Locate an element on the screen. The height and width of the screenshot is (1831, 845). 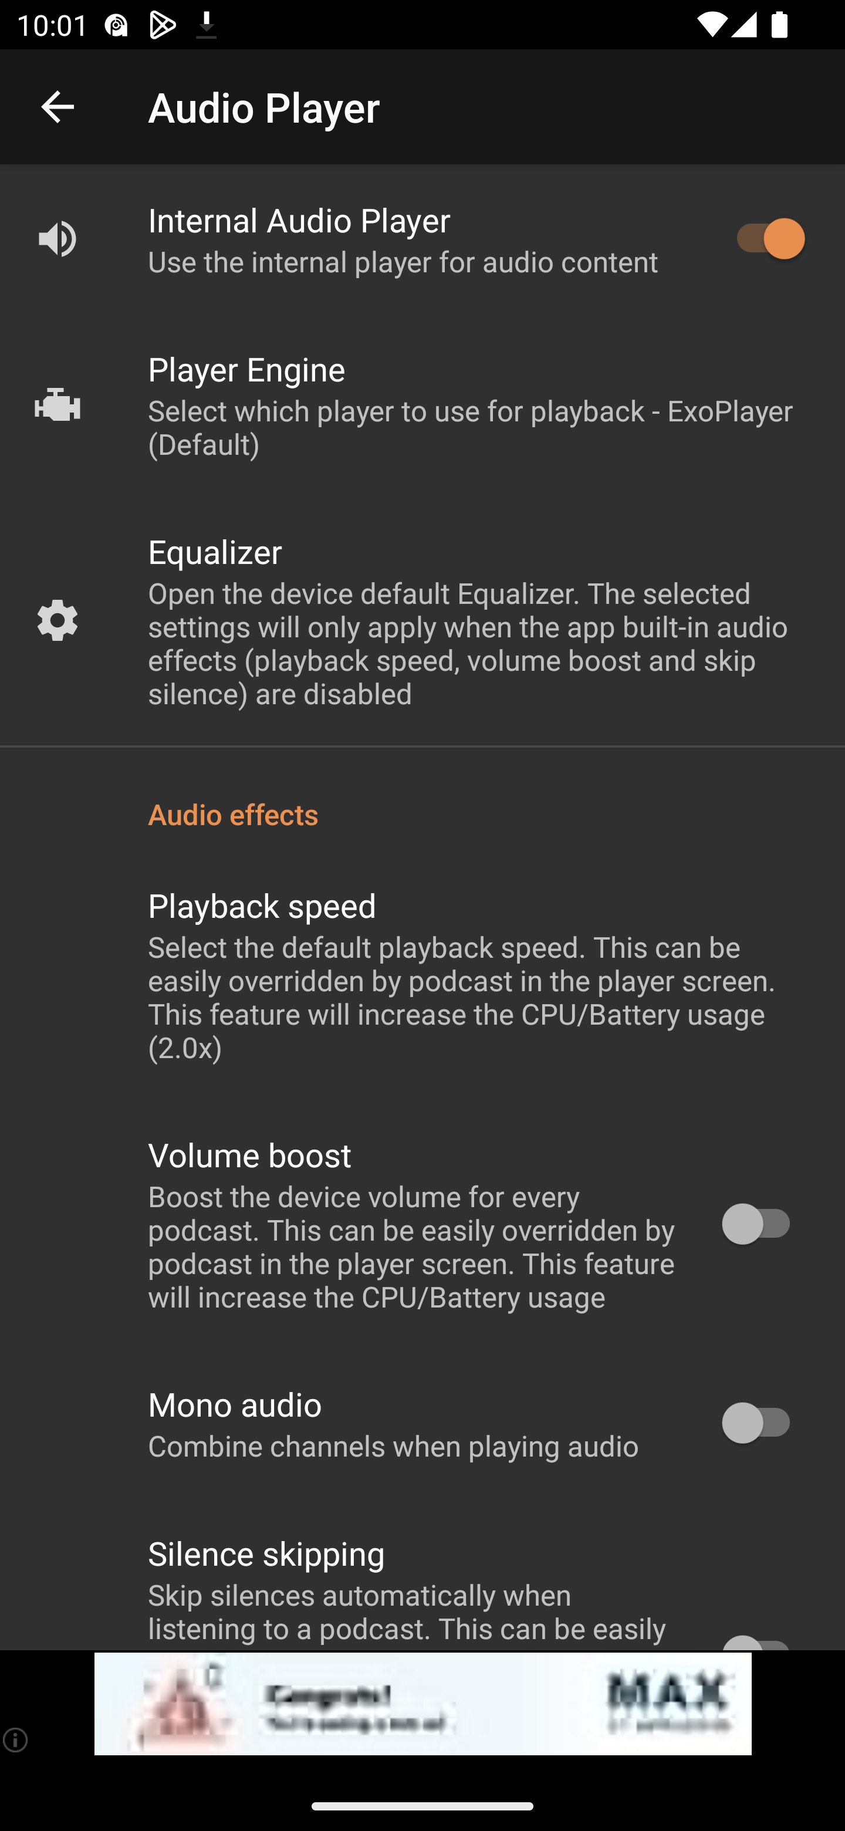
Navigate up is located at coordinates (58, 107).